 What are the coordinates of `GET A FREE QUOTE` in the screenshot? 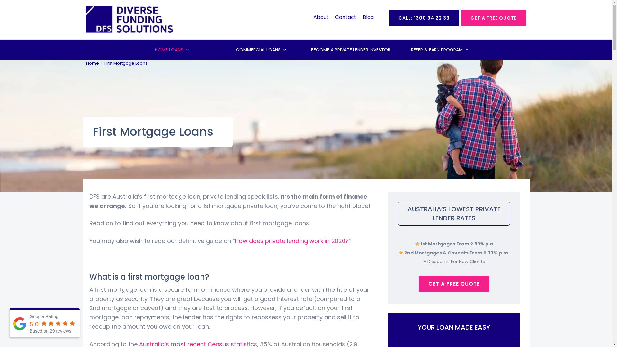 It's located at (454, 284).